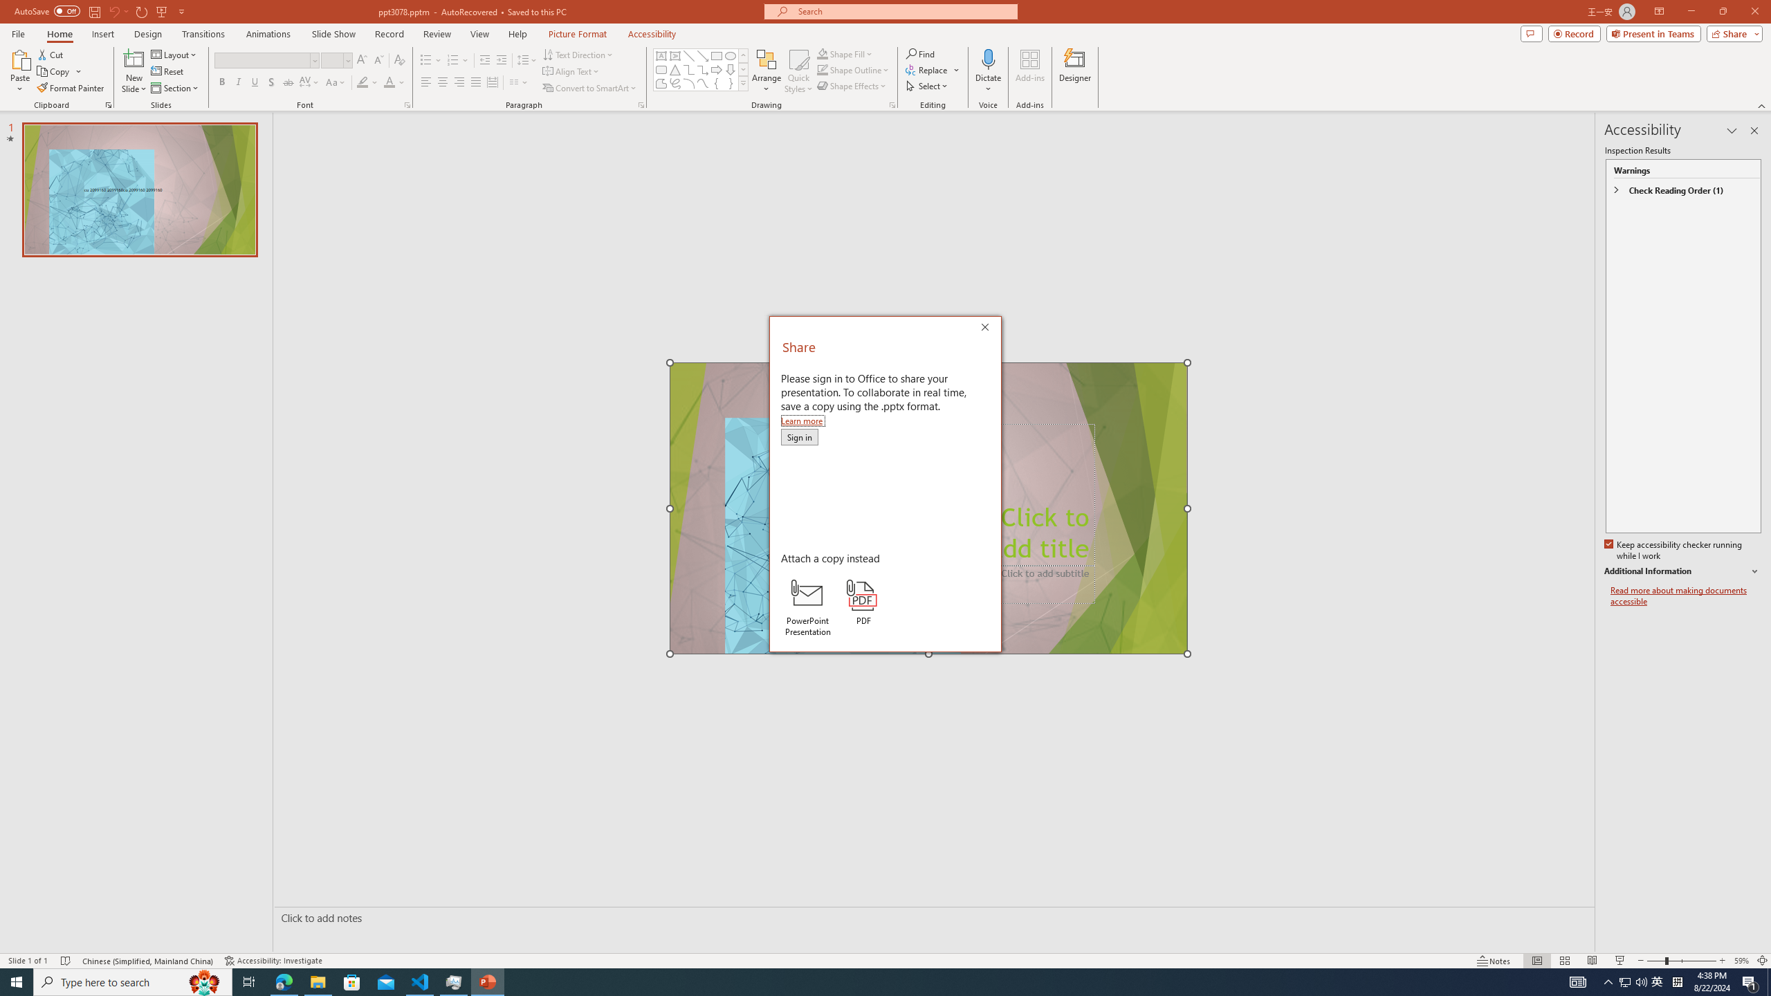 Image resolution: width=1771 pixels, height=996 pixels. What do you see at coordinates (731, 69) in the screenshot?
I see `Arrow: Down` at bounding box center [731, 69].